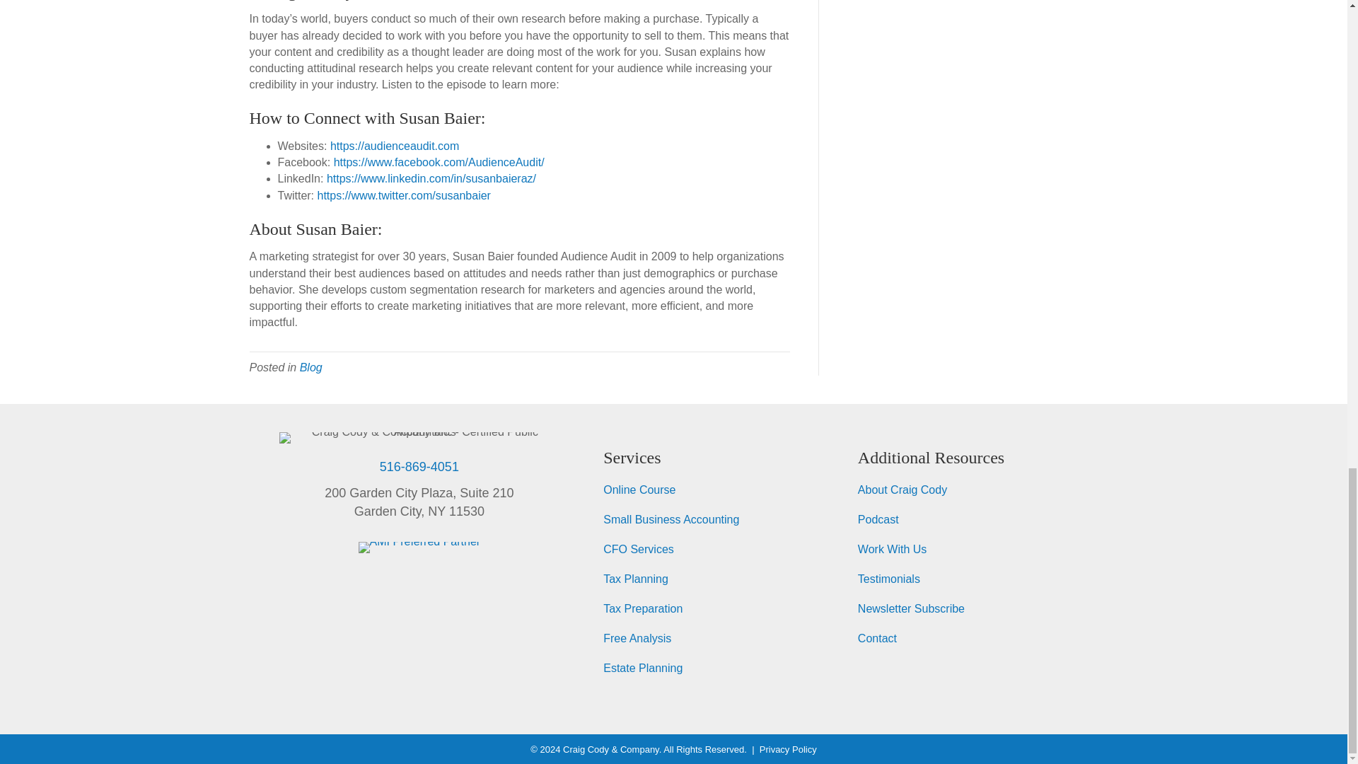 This screenshot has width=1358, height=764. I want to click on AMI-PreferredPartner-435, so click(419, 547).